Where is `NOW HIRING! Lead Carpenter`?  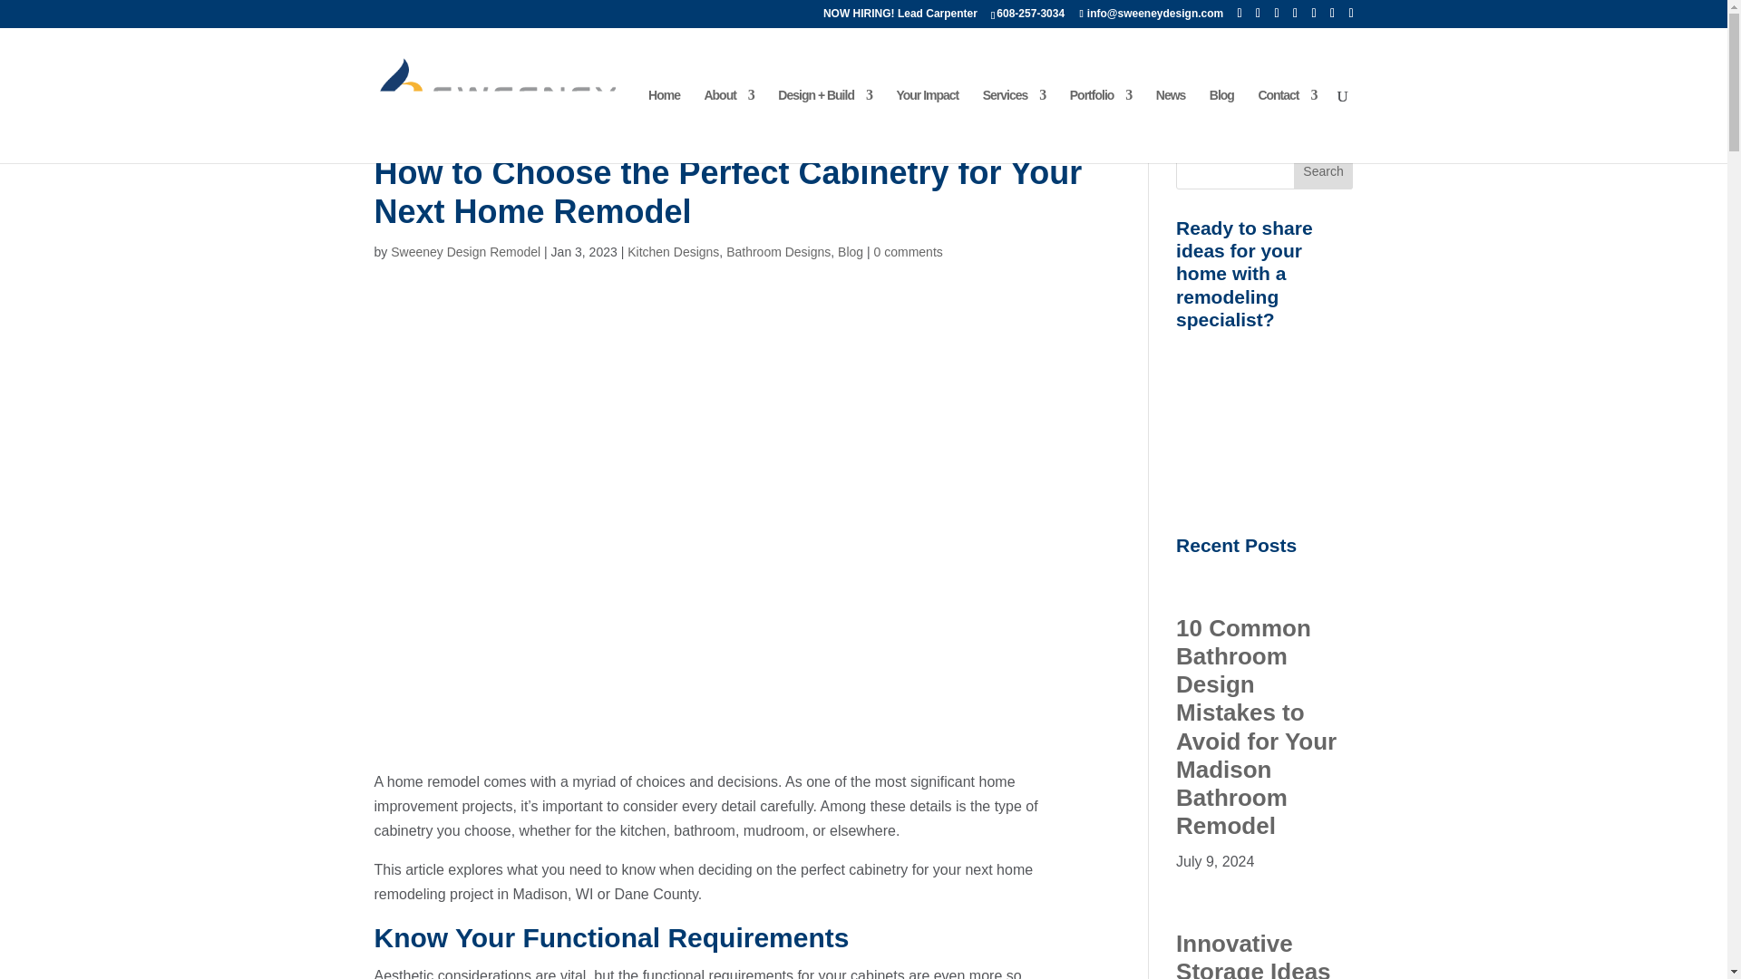
NOW HIRING! Lead Carpenter is located at coordinates (900, 17).